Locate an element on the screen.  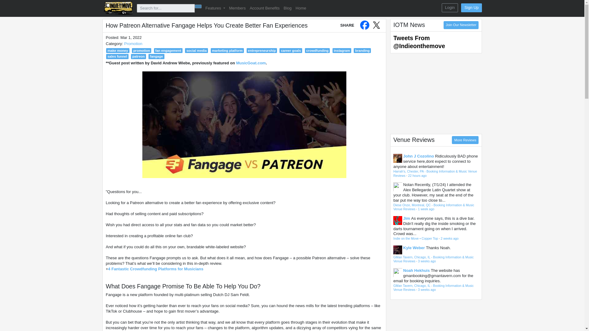
Promotion is located at coordinates (133, 44).